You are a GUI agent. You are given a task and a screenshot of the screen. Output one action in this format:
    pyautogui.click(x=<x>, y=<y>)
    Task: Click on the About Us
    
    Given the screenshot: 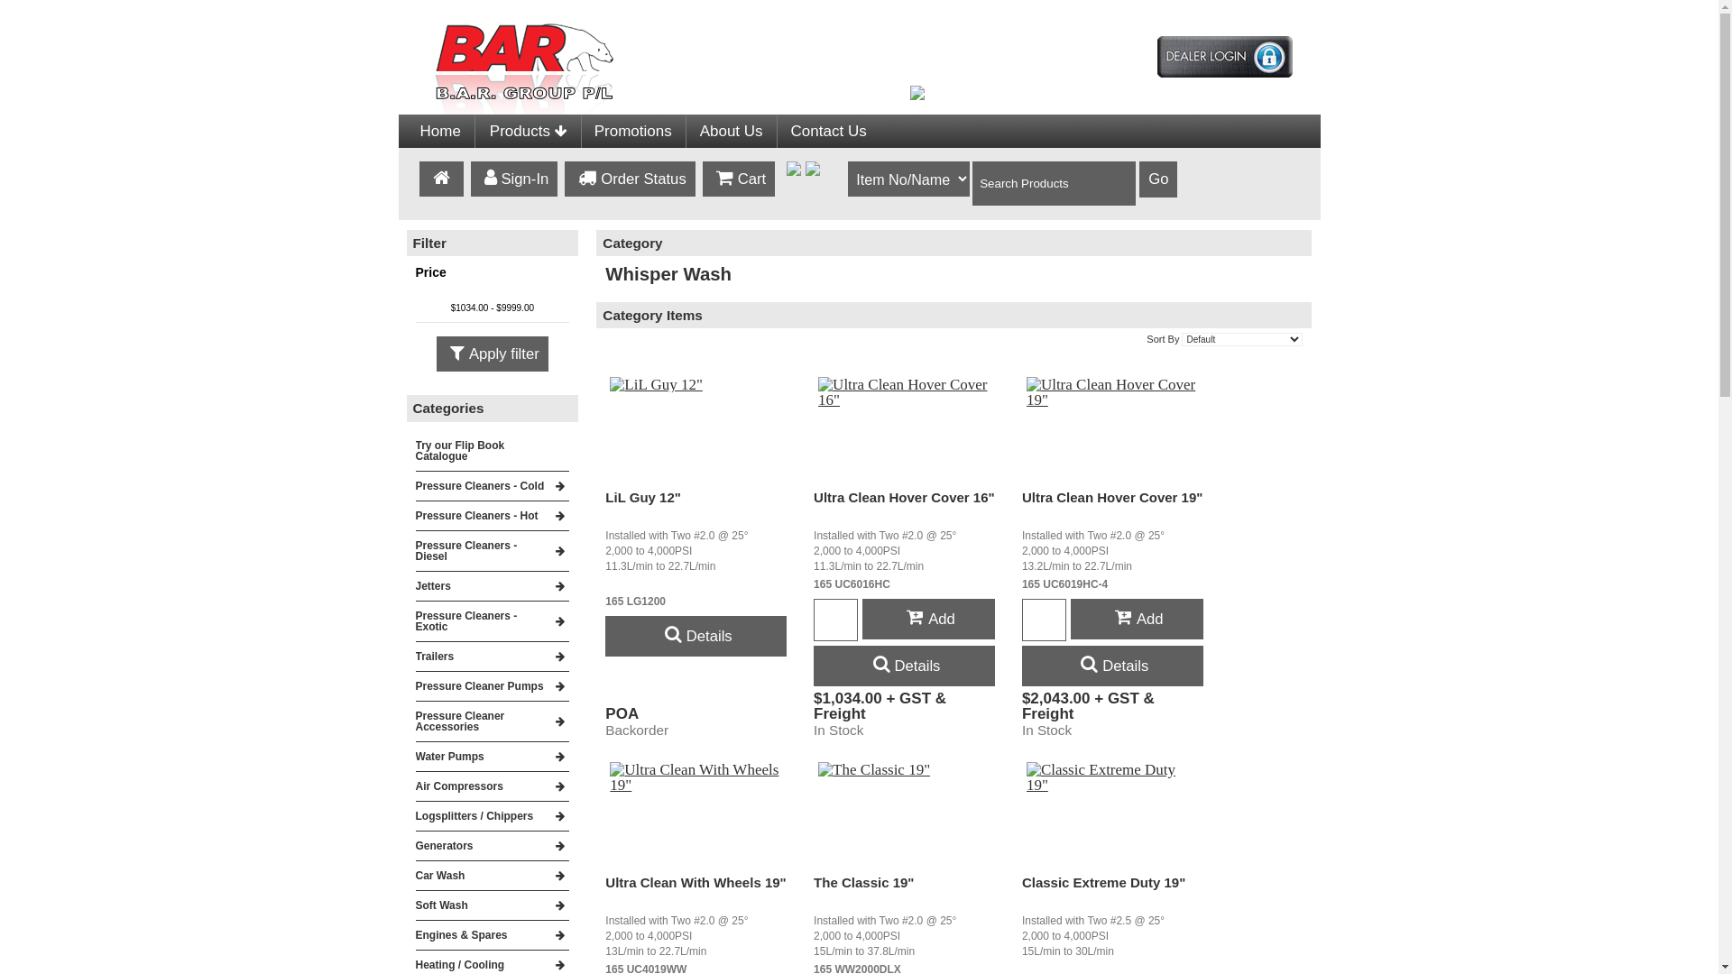 What is the action you would take?
    pyautogui.click(x=732, y=132)
    